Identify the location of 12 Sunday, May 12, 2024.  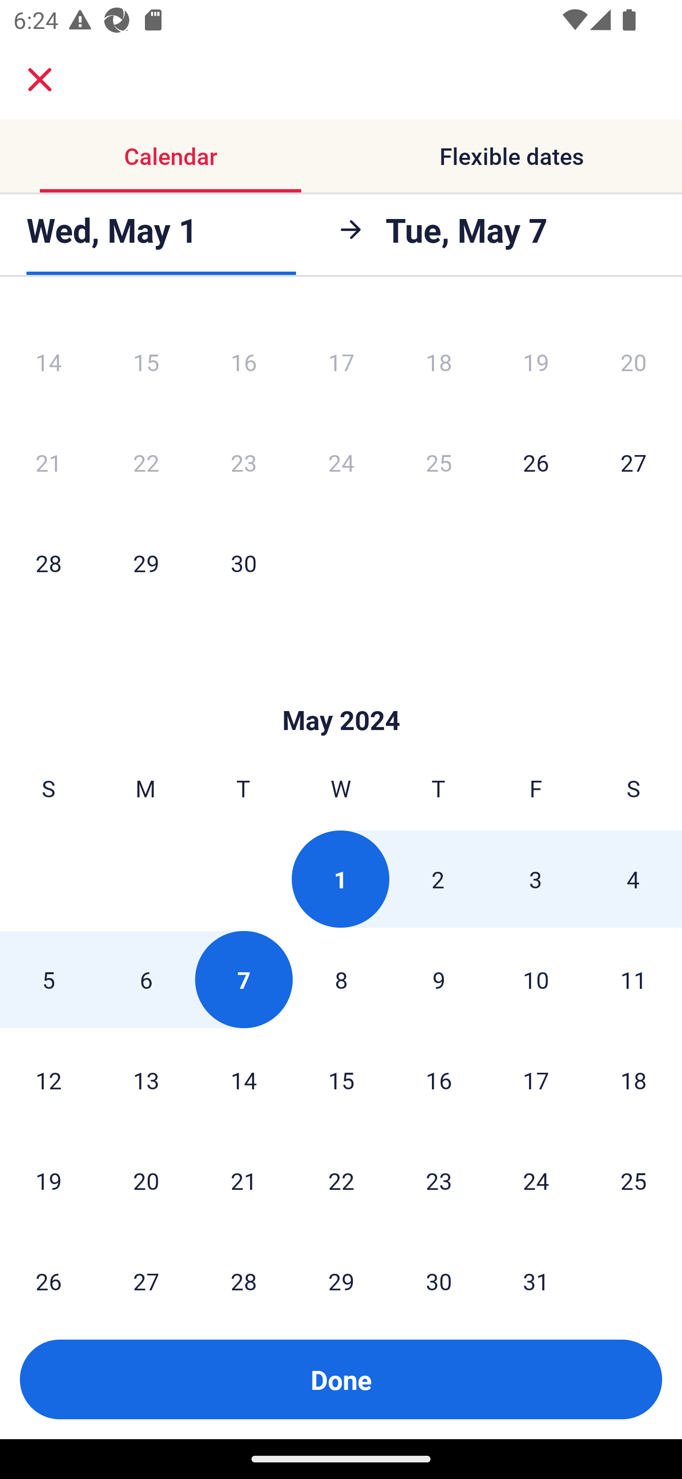
(48, 1079).